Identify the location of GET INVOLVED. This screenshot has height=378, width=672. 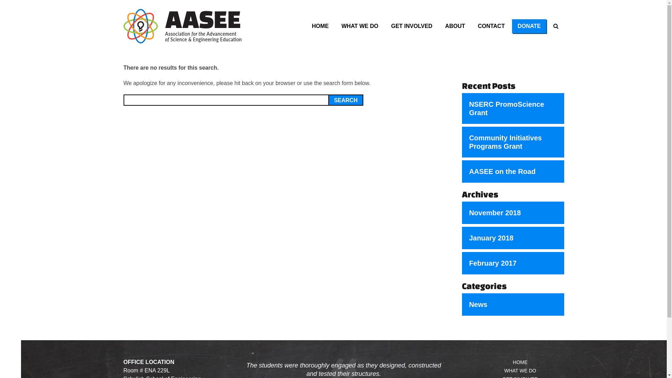
(412, 26).